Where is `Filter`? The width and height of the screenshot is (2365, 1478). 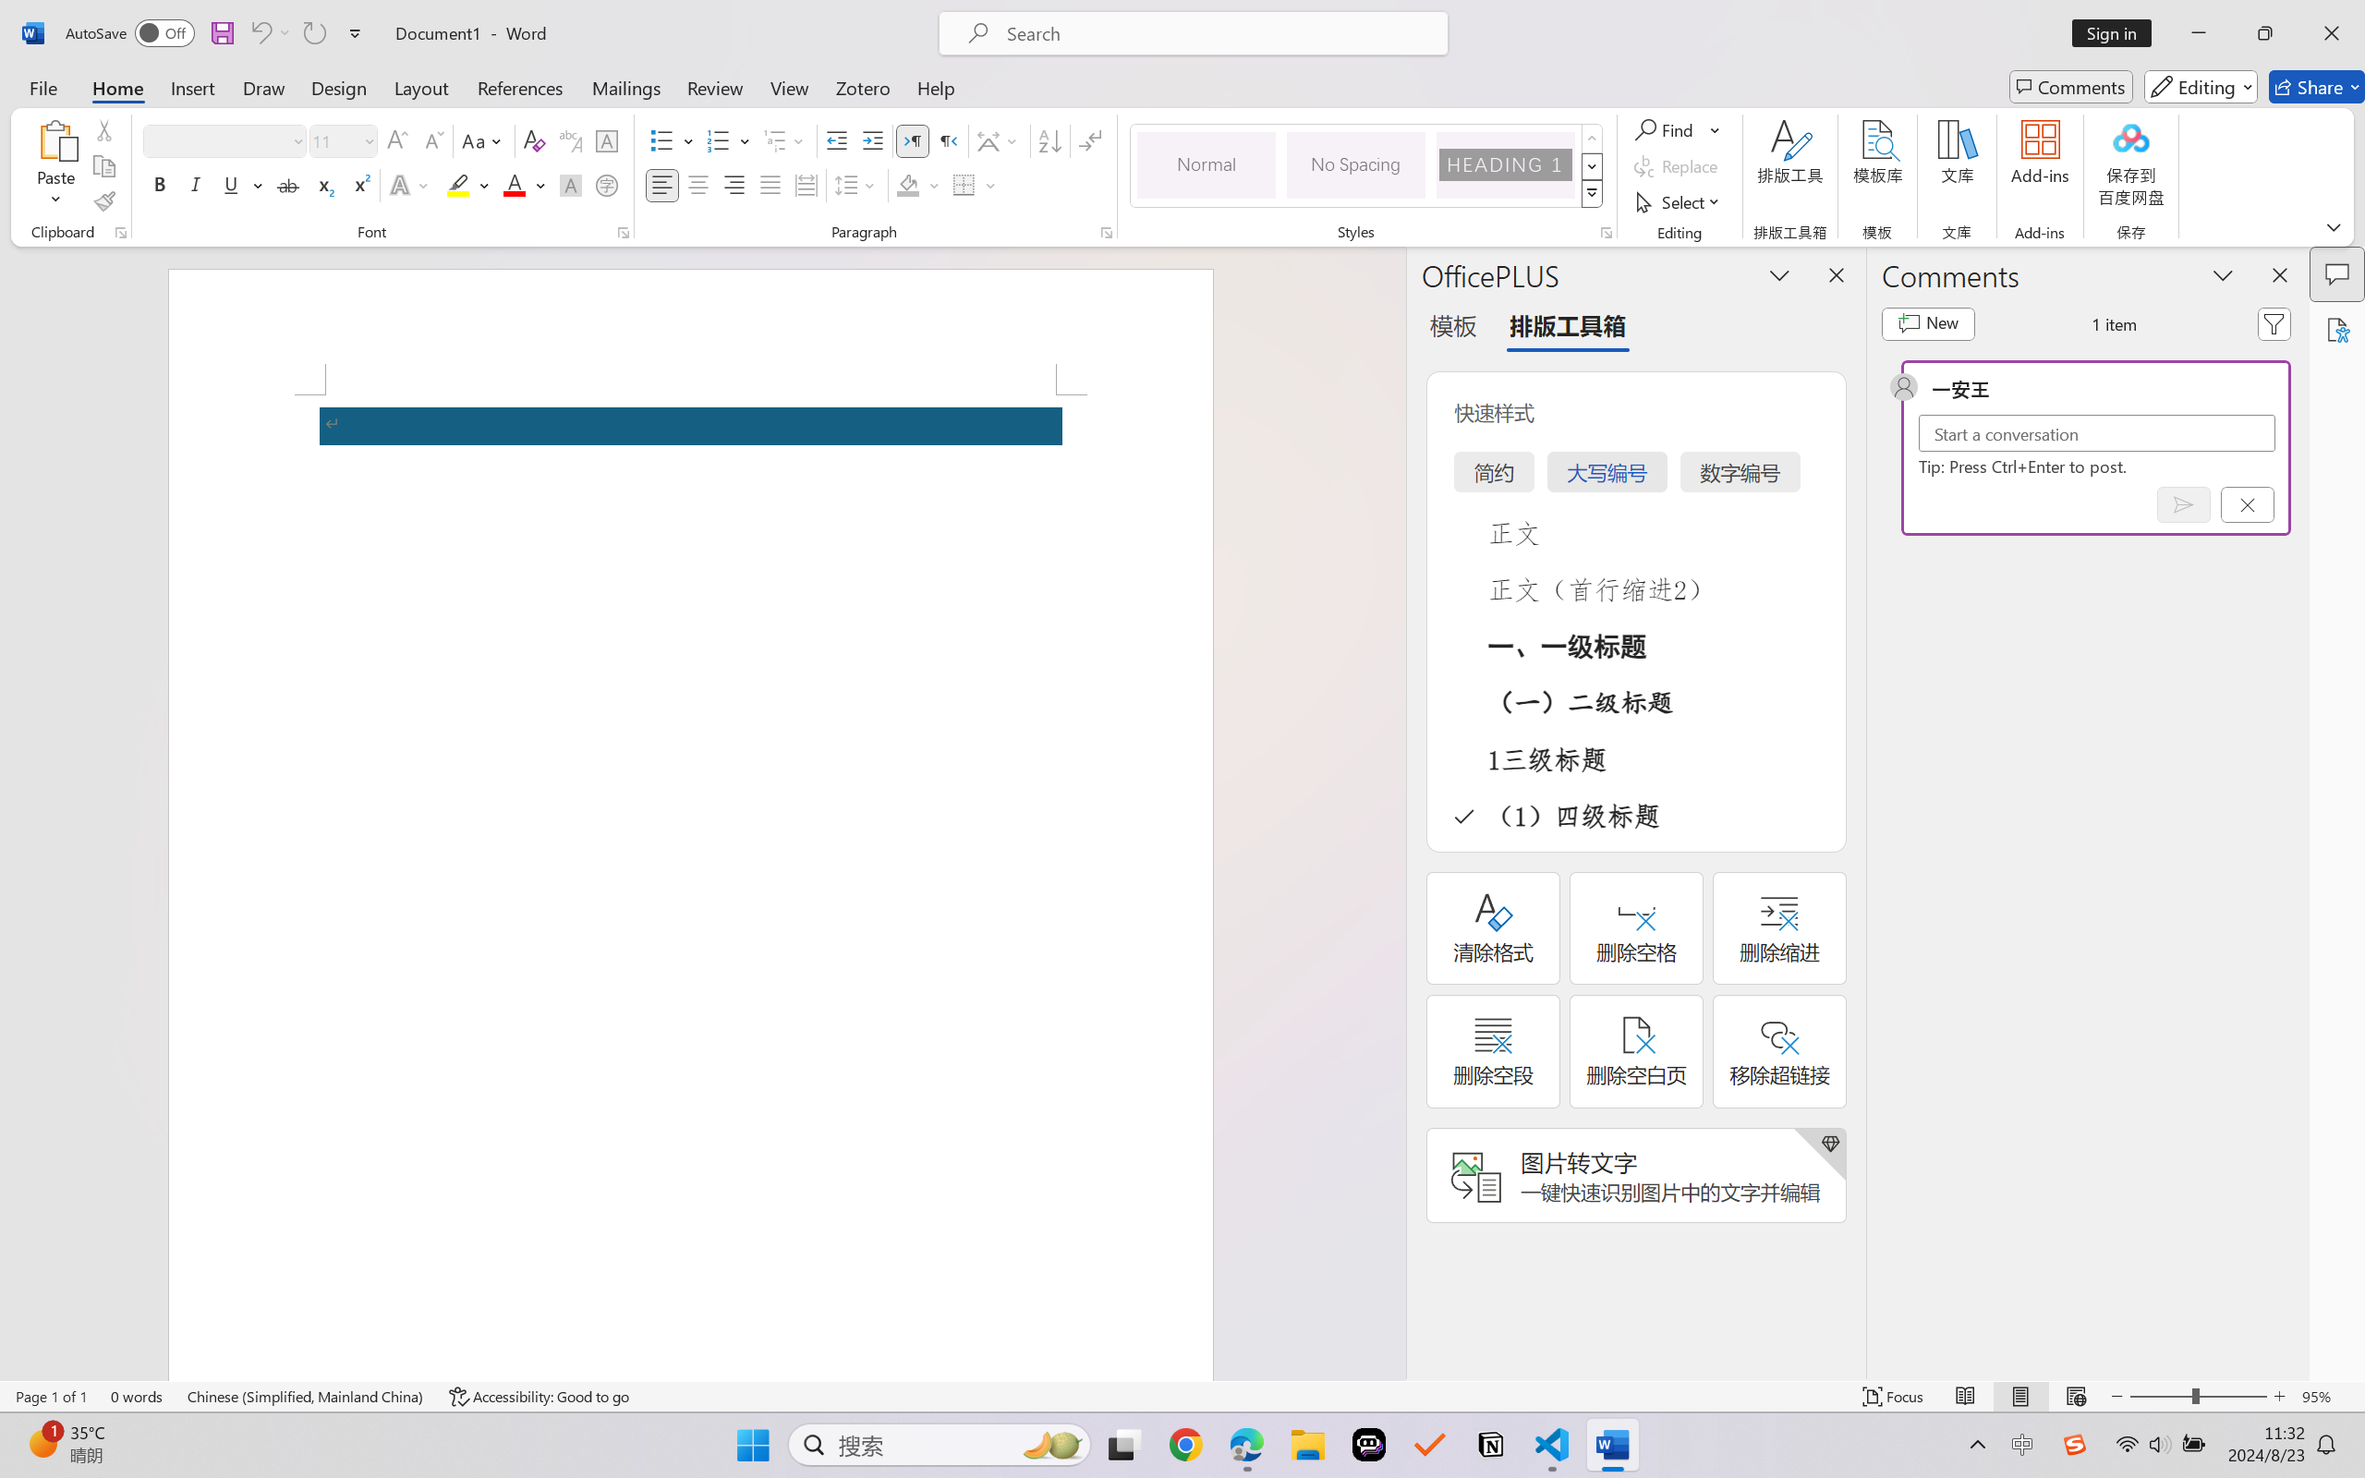
Filter is located at coordinates (2274, 323).